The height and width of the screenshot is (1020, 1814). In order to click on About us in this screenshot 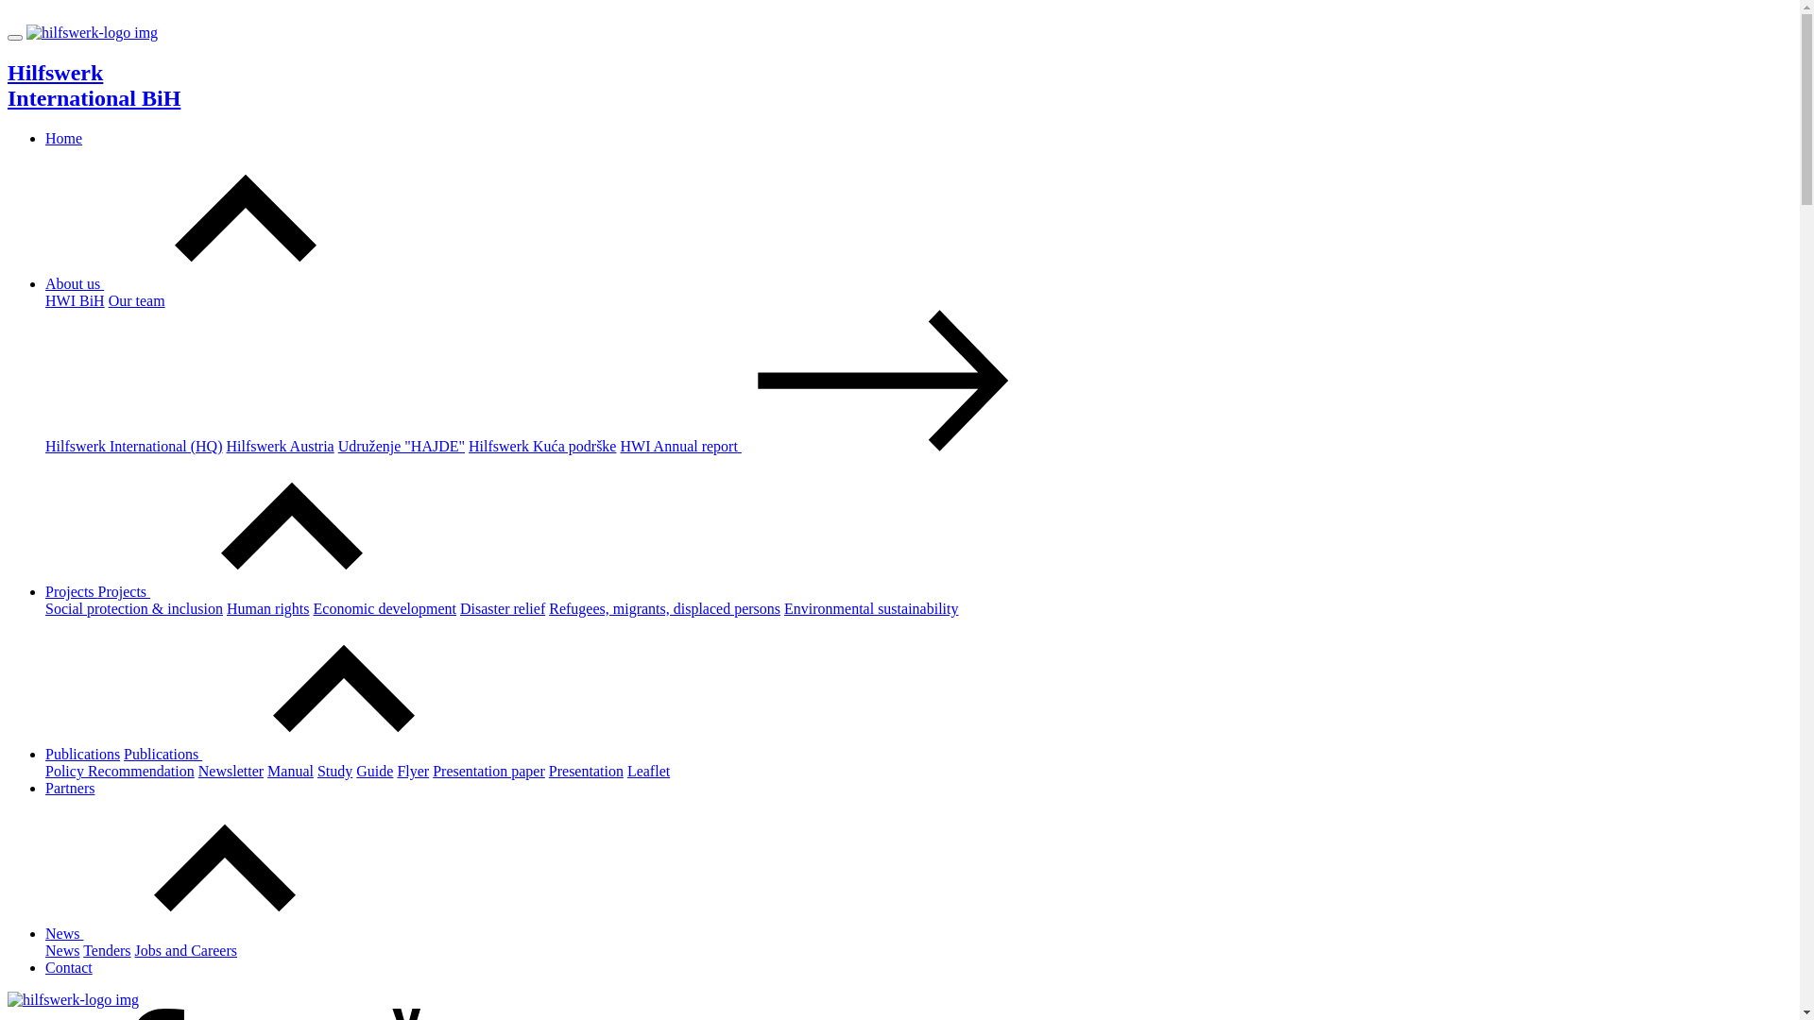, I will do `click(216, 283)`.